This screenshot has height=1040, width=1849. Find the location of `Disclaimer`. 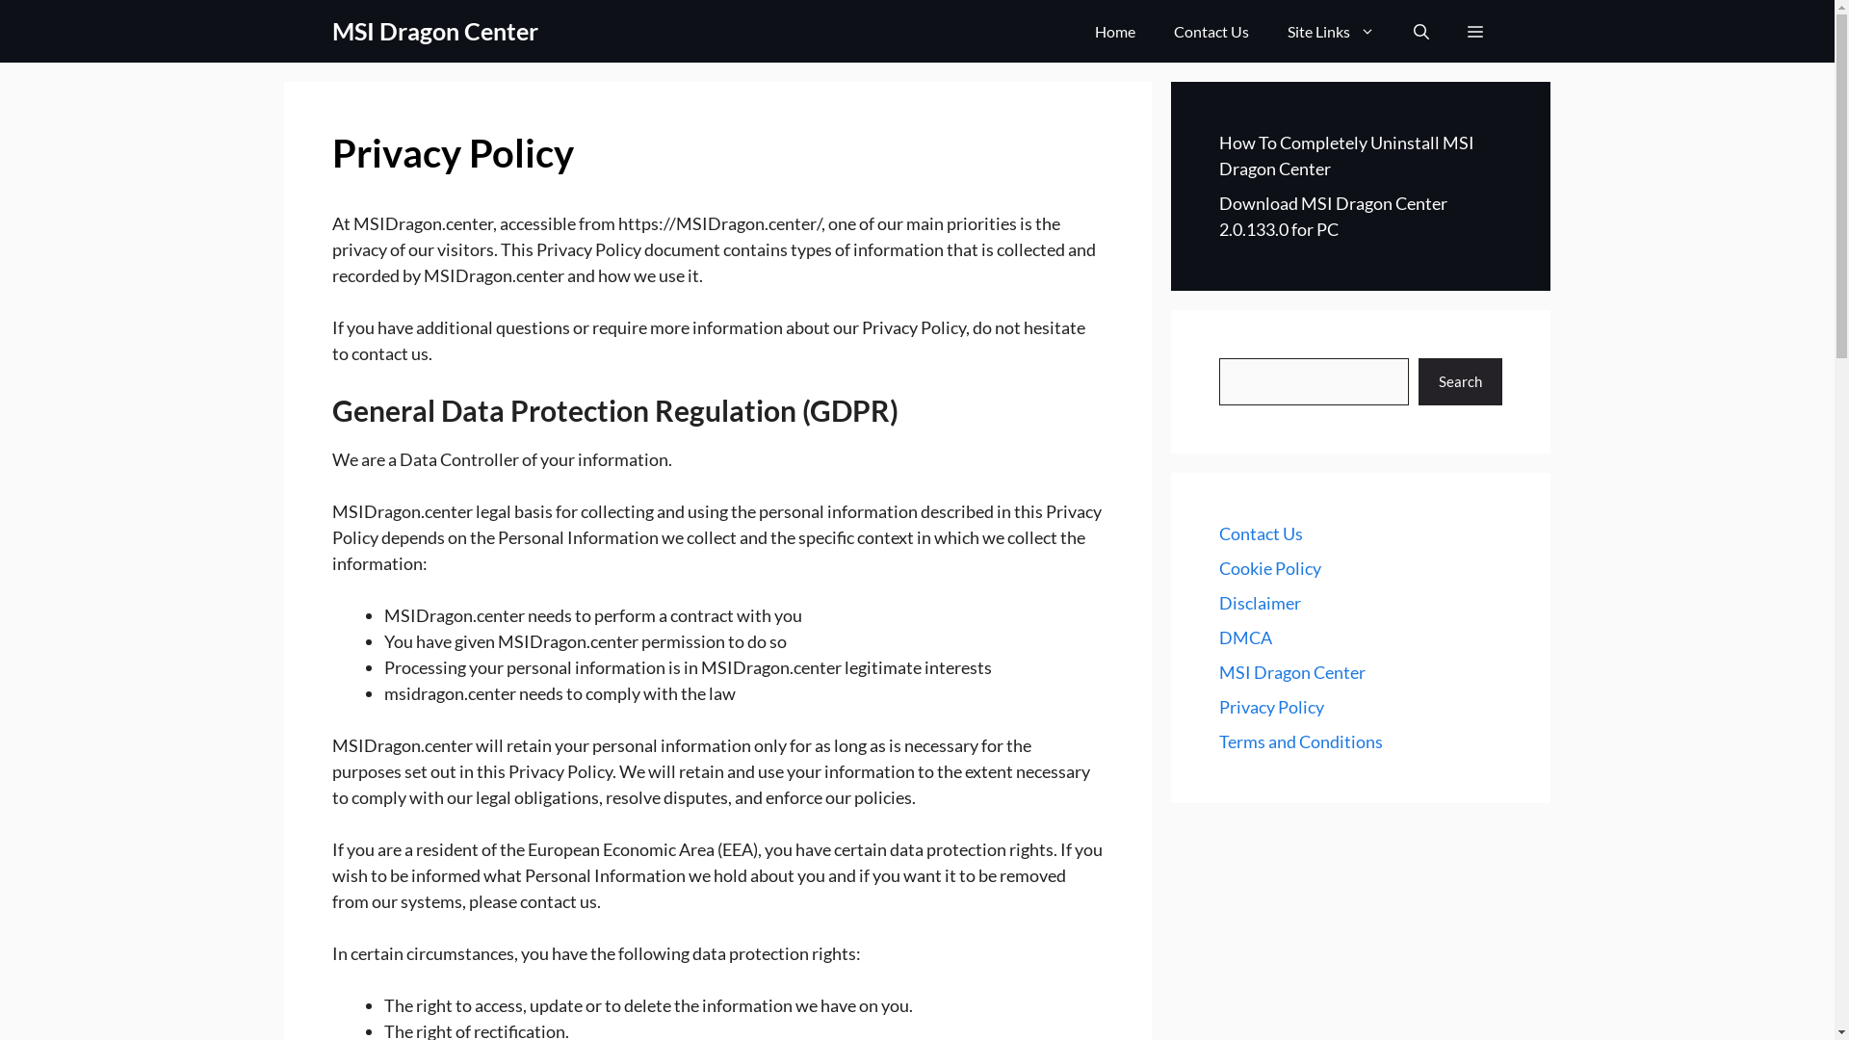

Disclaimer is located at coordinates (1260, 603).